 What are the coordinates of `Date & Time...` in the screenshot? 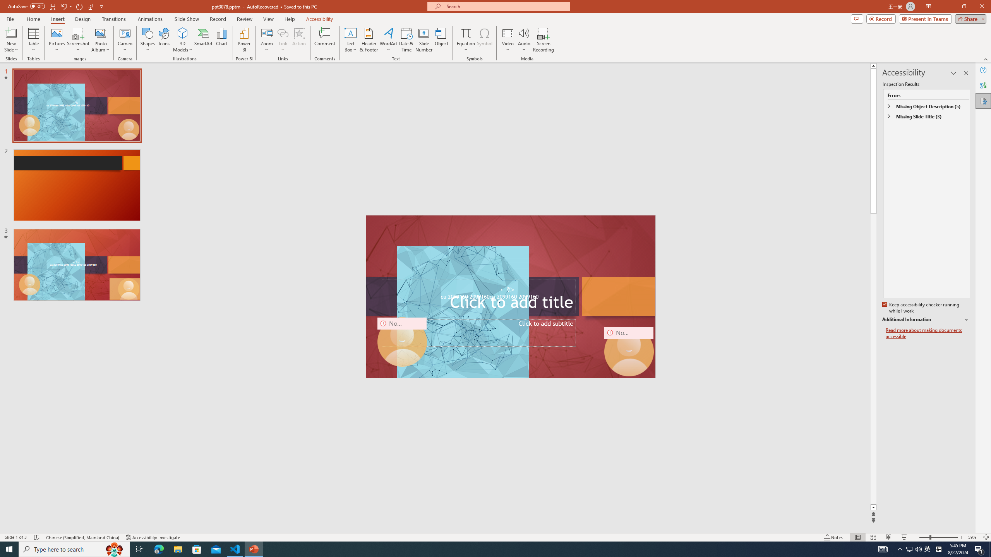 It's located at (406, 40).